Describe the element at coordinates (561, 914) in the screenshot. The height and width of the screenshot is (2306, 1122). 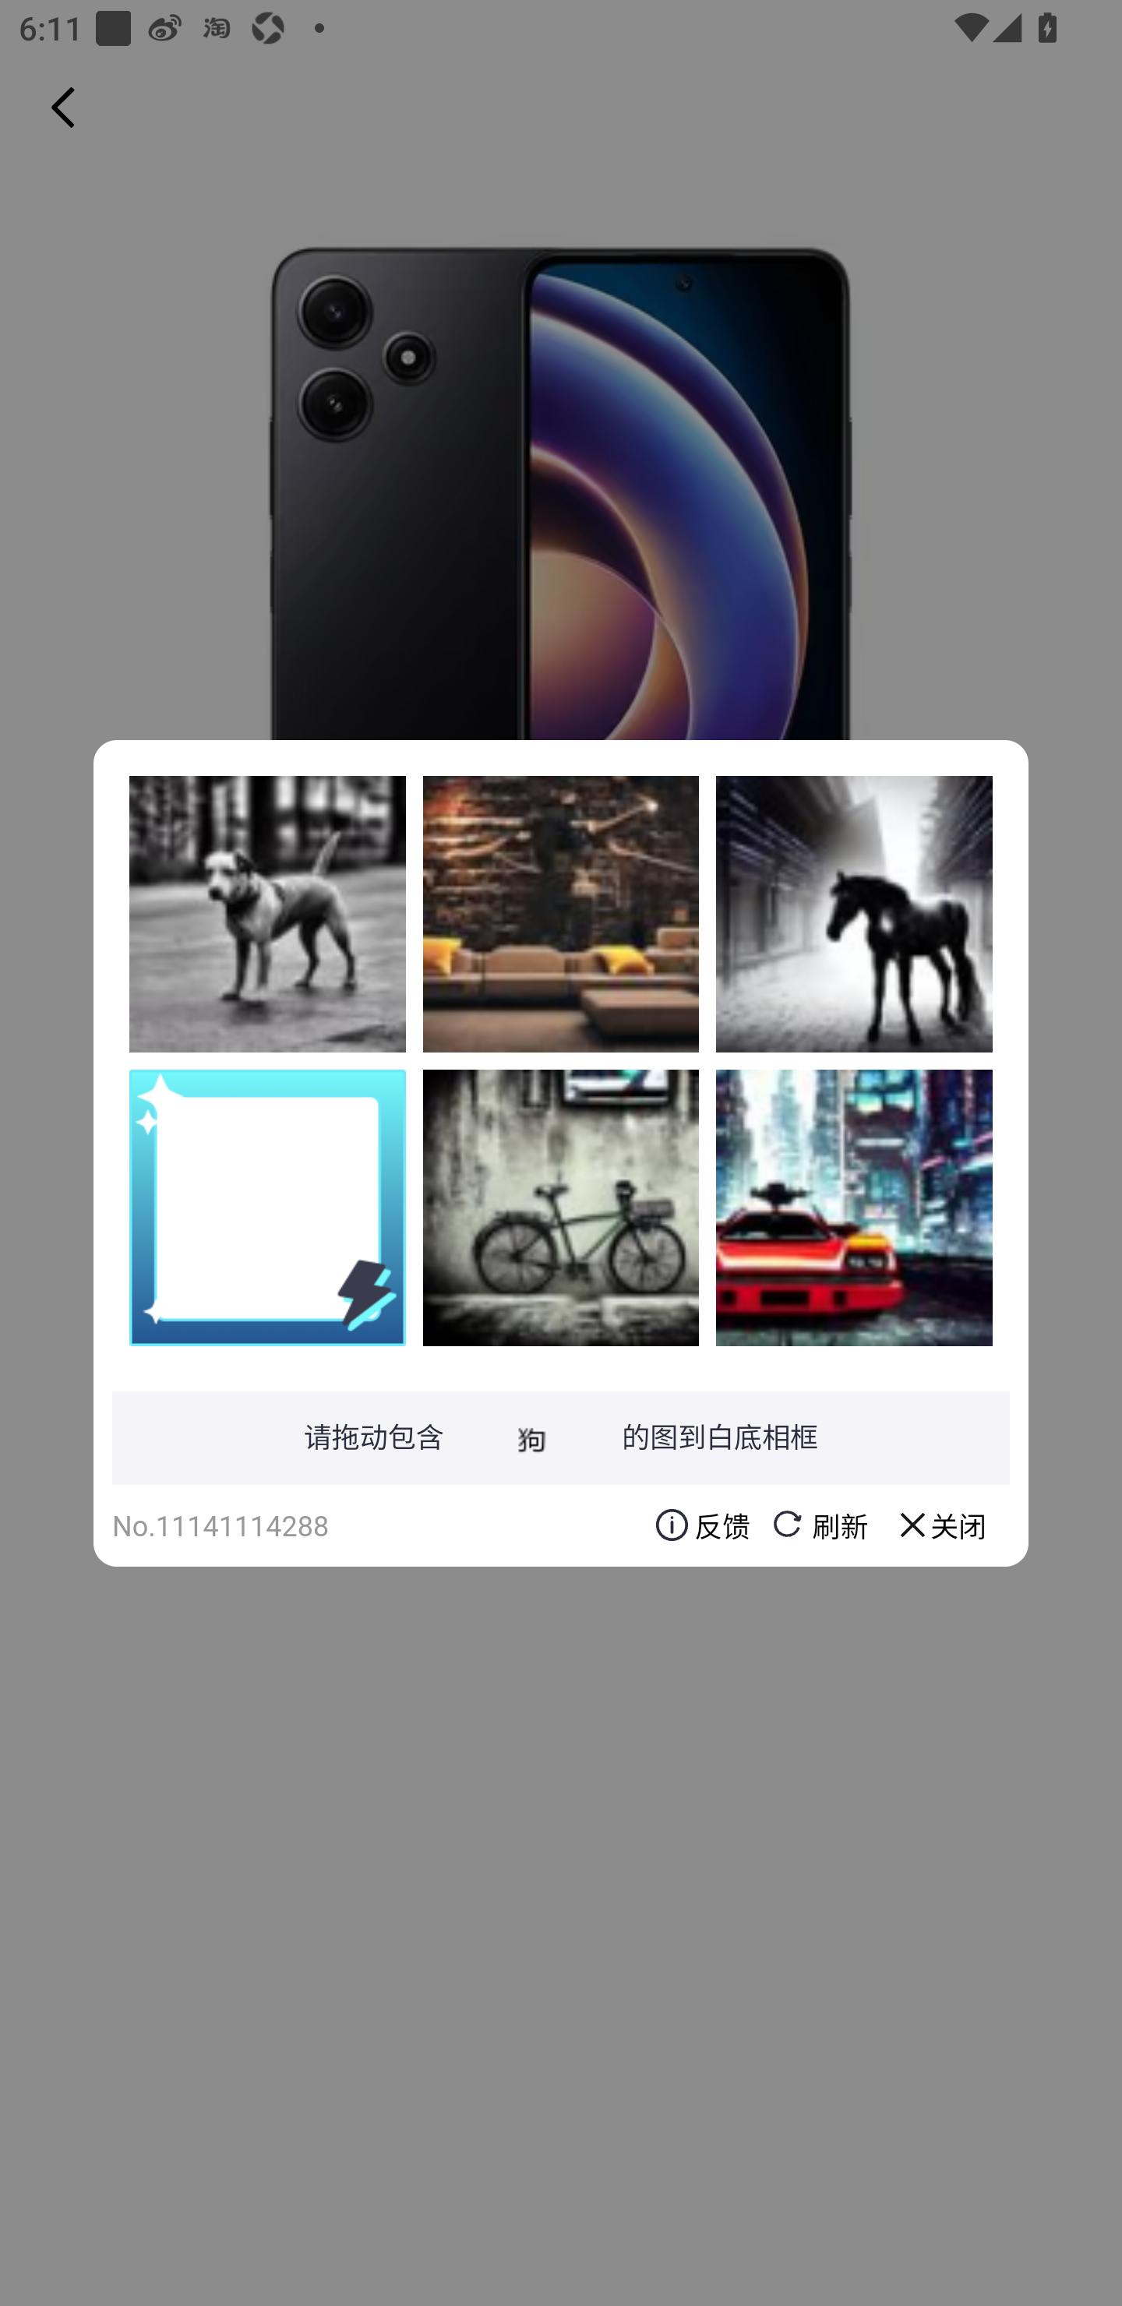
I see `BSEUA5ZSYRW4ja2QMpSEPSom2oyxL21lScu` at that location.